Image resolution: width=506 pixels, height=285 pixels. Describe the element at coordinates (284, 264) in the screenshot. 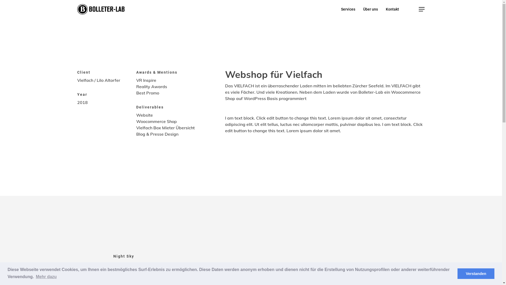

I see `Disclaimer` at that location.